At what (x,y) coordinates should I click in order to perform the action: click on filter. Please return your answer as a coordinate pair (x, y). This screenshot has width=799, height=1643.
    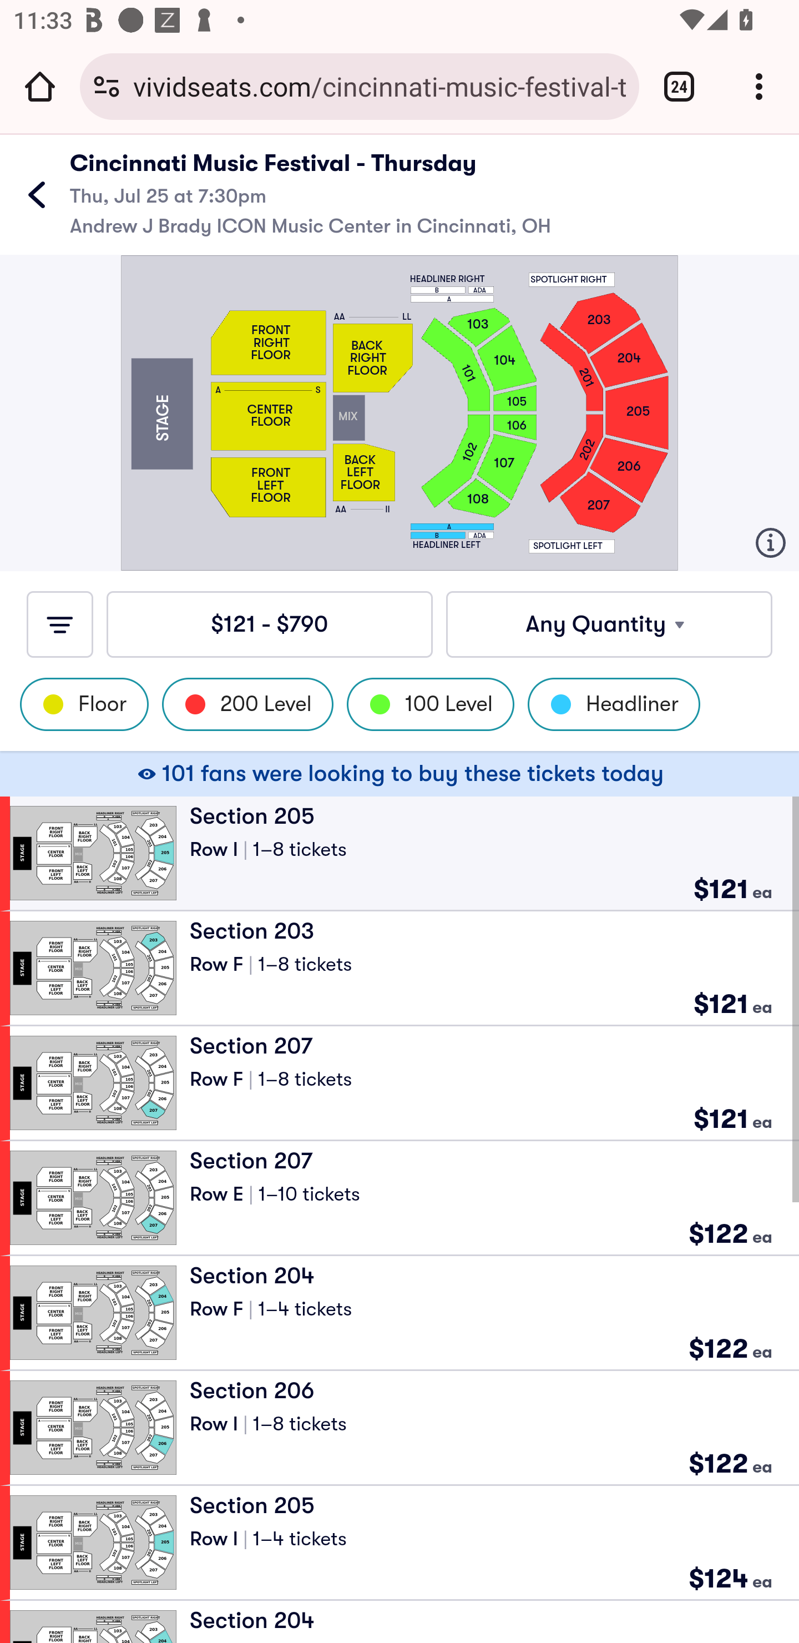
    Looking at the image, I should click on (60, 624).